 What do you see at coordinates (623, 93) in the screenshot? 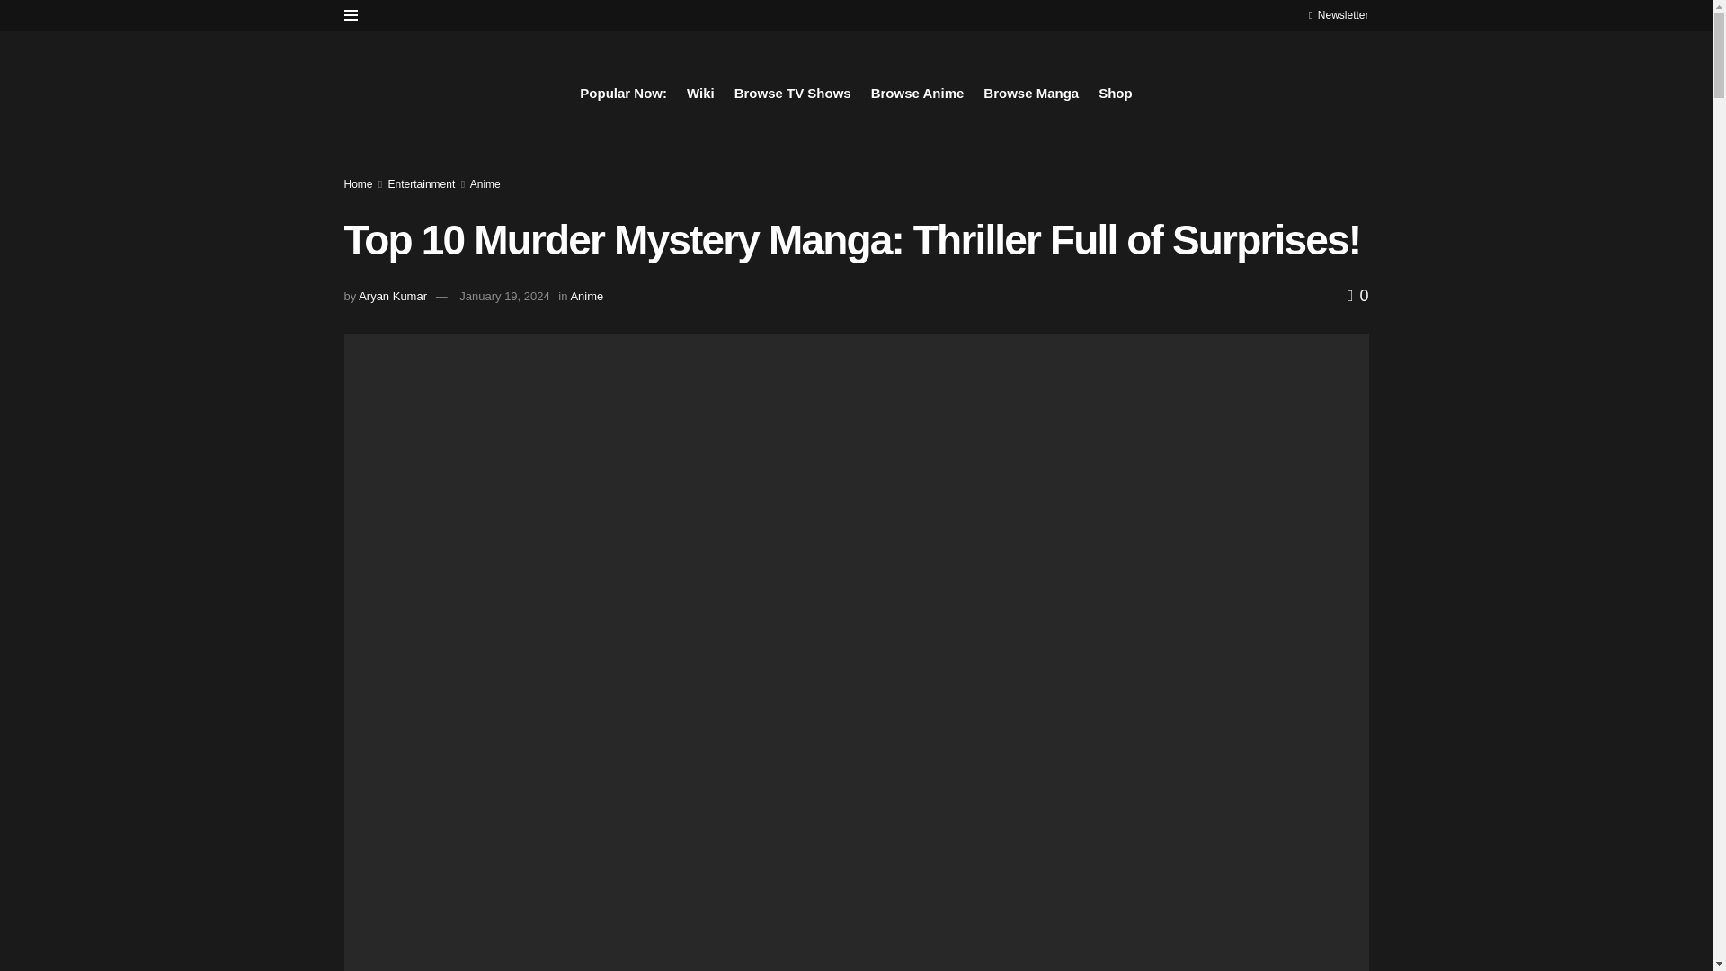
I see `Popular Now:` at bounding box center [623, 93].